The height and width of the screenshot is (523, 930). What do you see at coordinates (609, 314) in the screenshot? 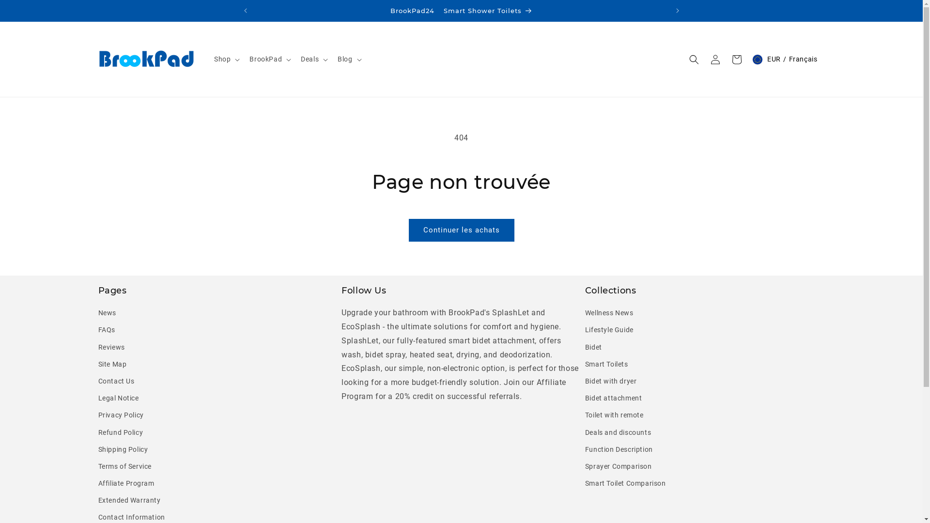
I see `Wellness News` at bounding box center [609, 314].